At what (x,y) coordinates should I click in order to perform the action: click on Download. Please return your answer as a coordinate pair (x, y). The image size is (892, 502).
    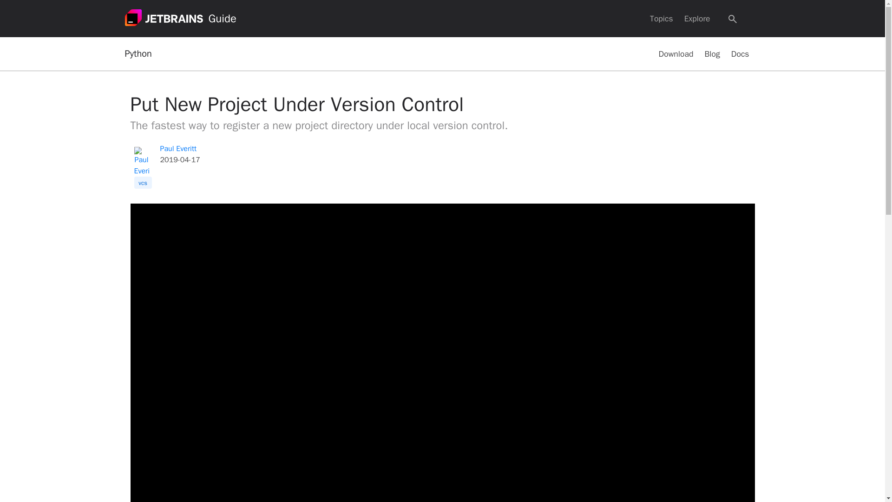
    Looking at the image, I should click on (676, 54).